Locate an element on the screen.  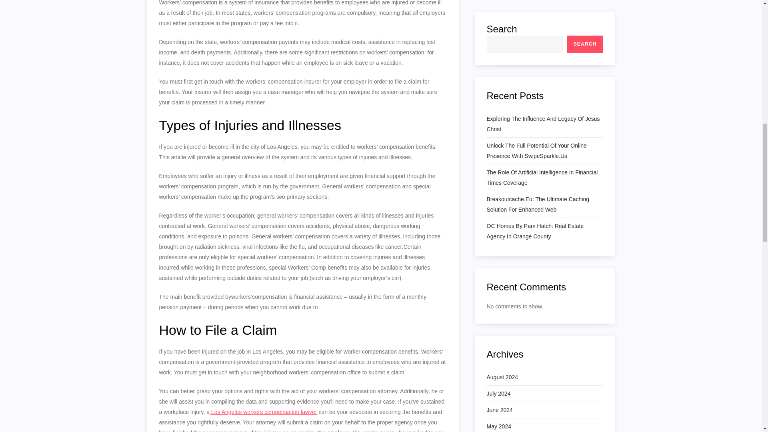
September 2023 is located at coordinates (507, 203).